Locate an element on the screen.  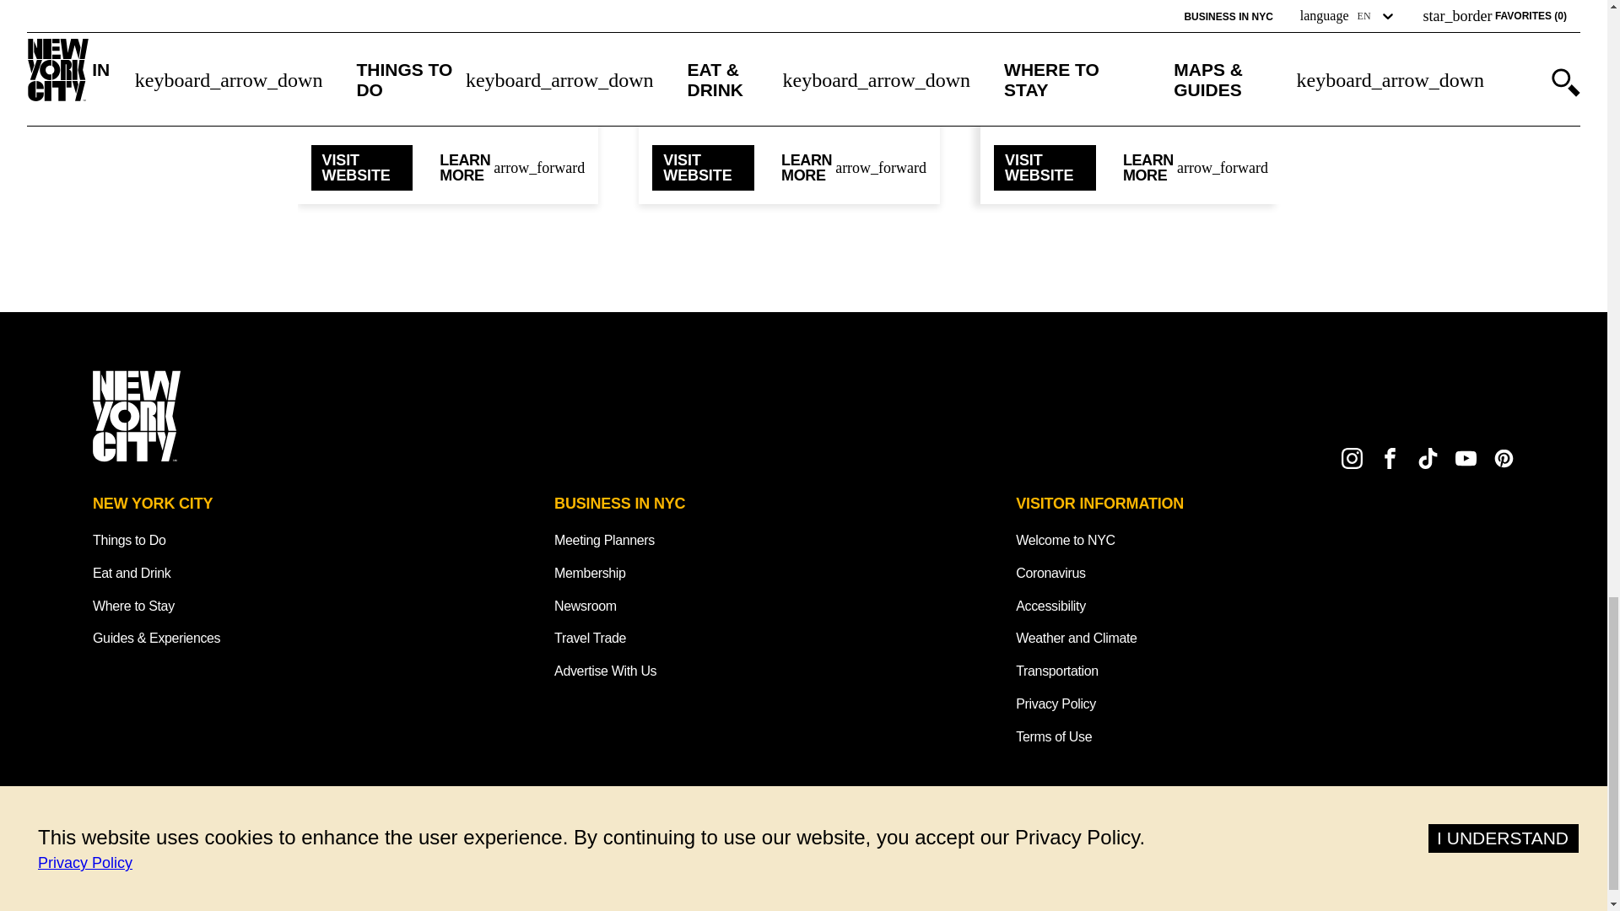
VISIT WEBSITE is located at coordinates (704, 167).